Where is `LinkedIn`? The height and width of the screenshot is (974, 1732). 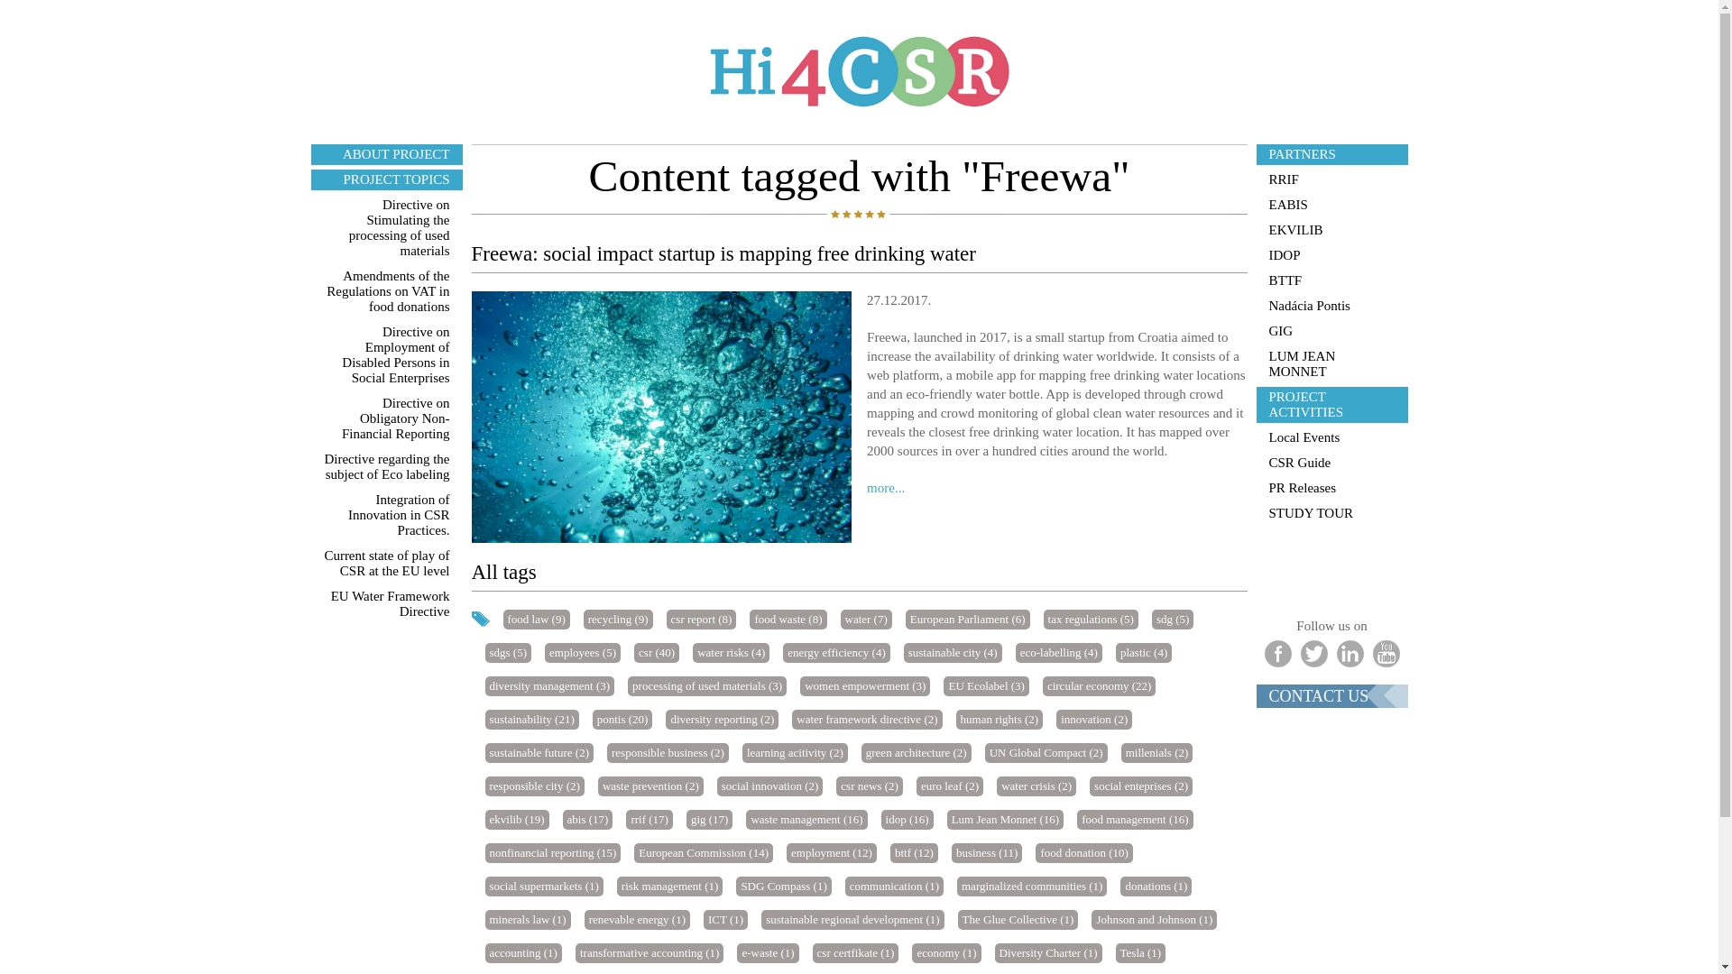
LinkedIn is located at coordinates (1350, 653).